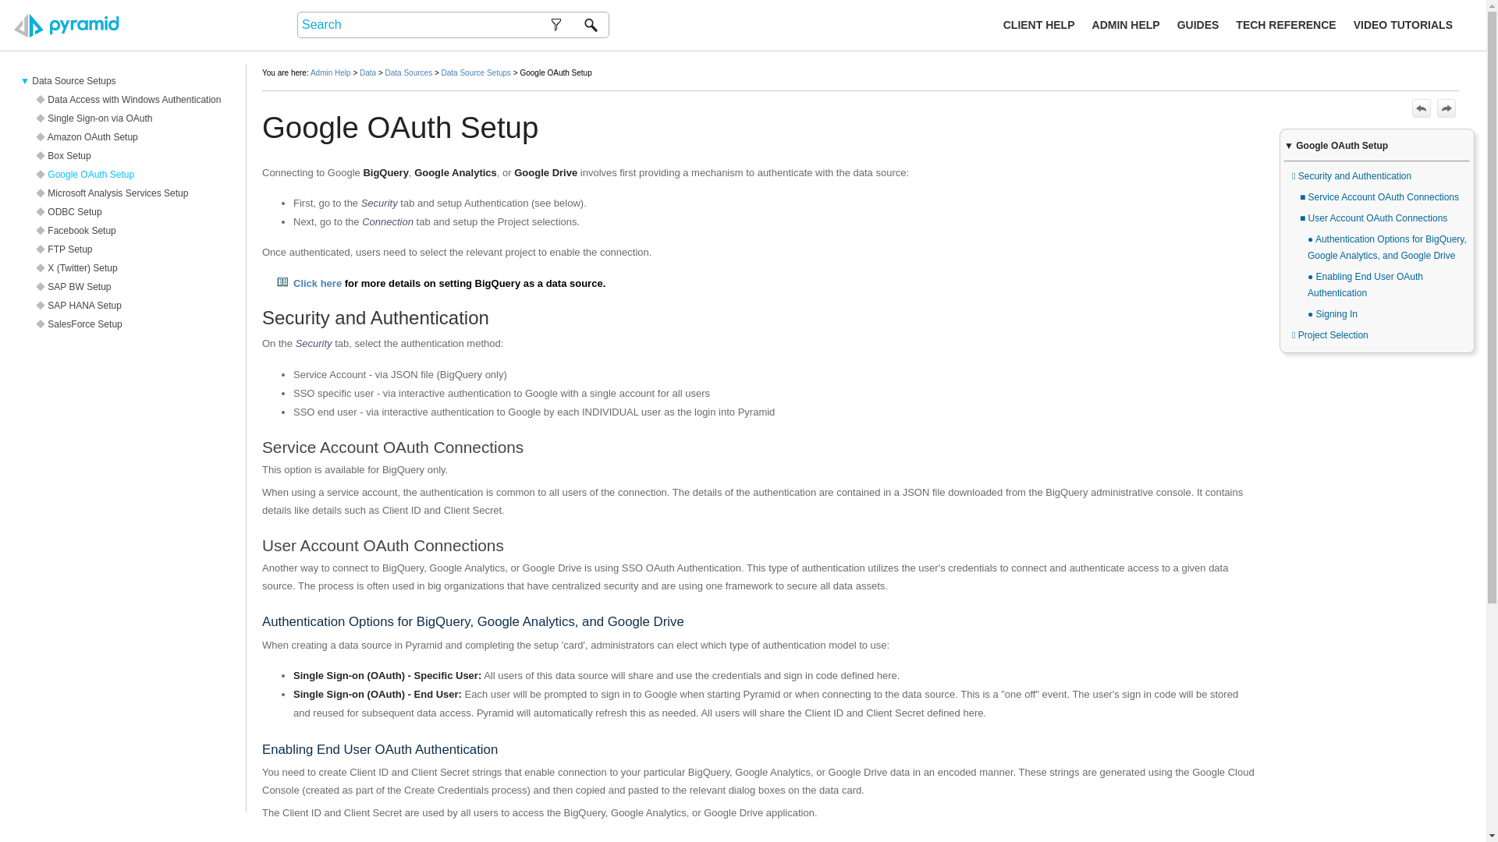 Image resolution: width=1498 pixels, height=842 pixels. I want to click on ODBC Setup, so click(130, 212).